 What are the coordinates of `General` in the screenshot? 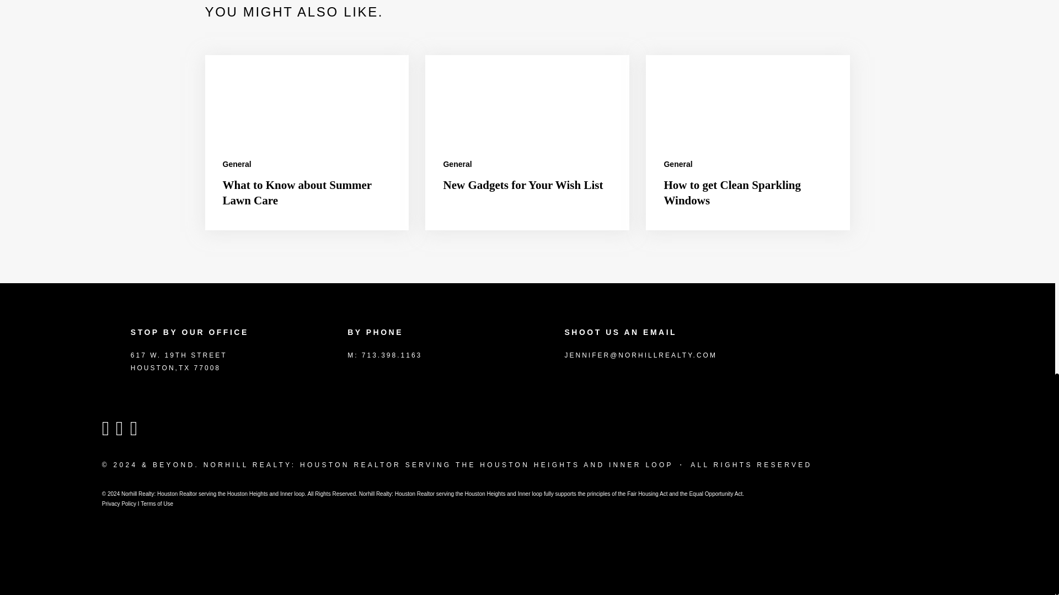 It's located at (457, 164).